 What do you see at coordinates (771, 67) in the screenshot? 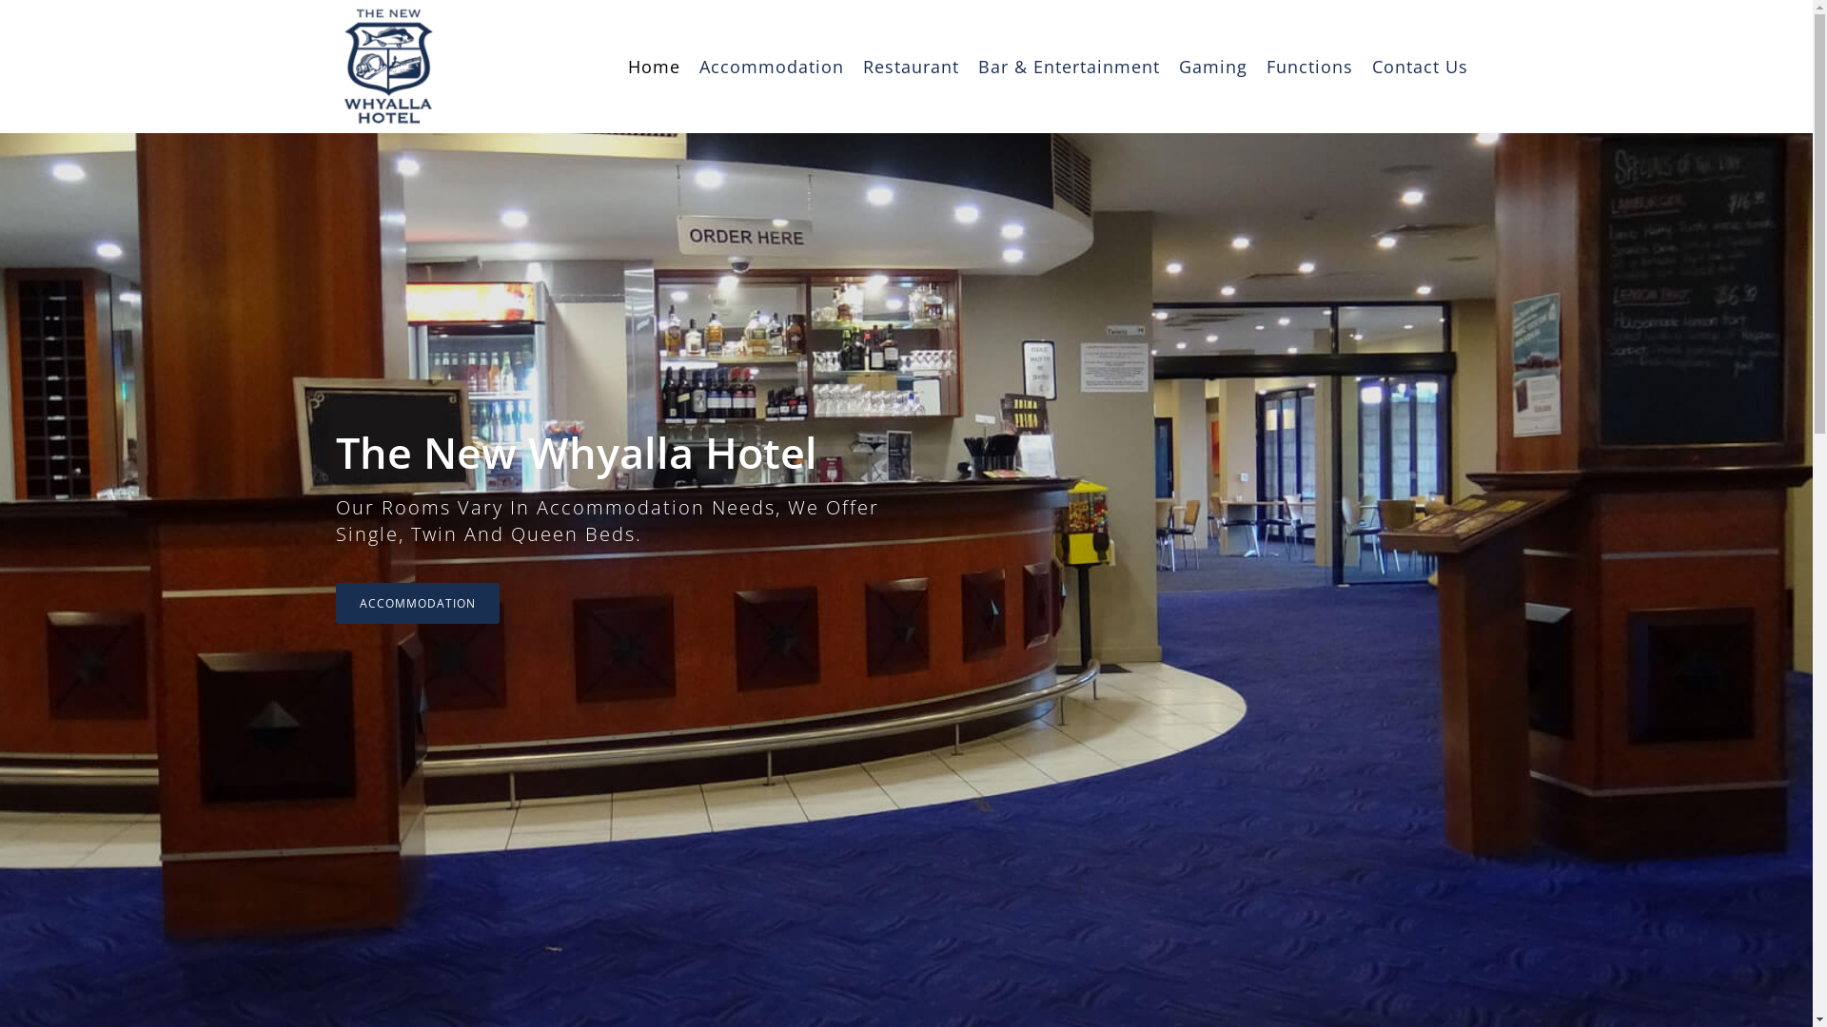
I see `Accommodation` at bounding box center [771, 67].